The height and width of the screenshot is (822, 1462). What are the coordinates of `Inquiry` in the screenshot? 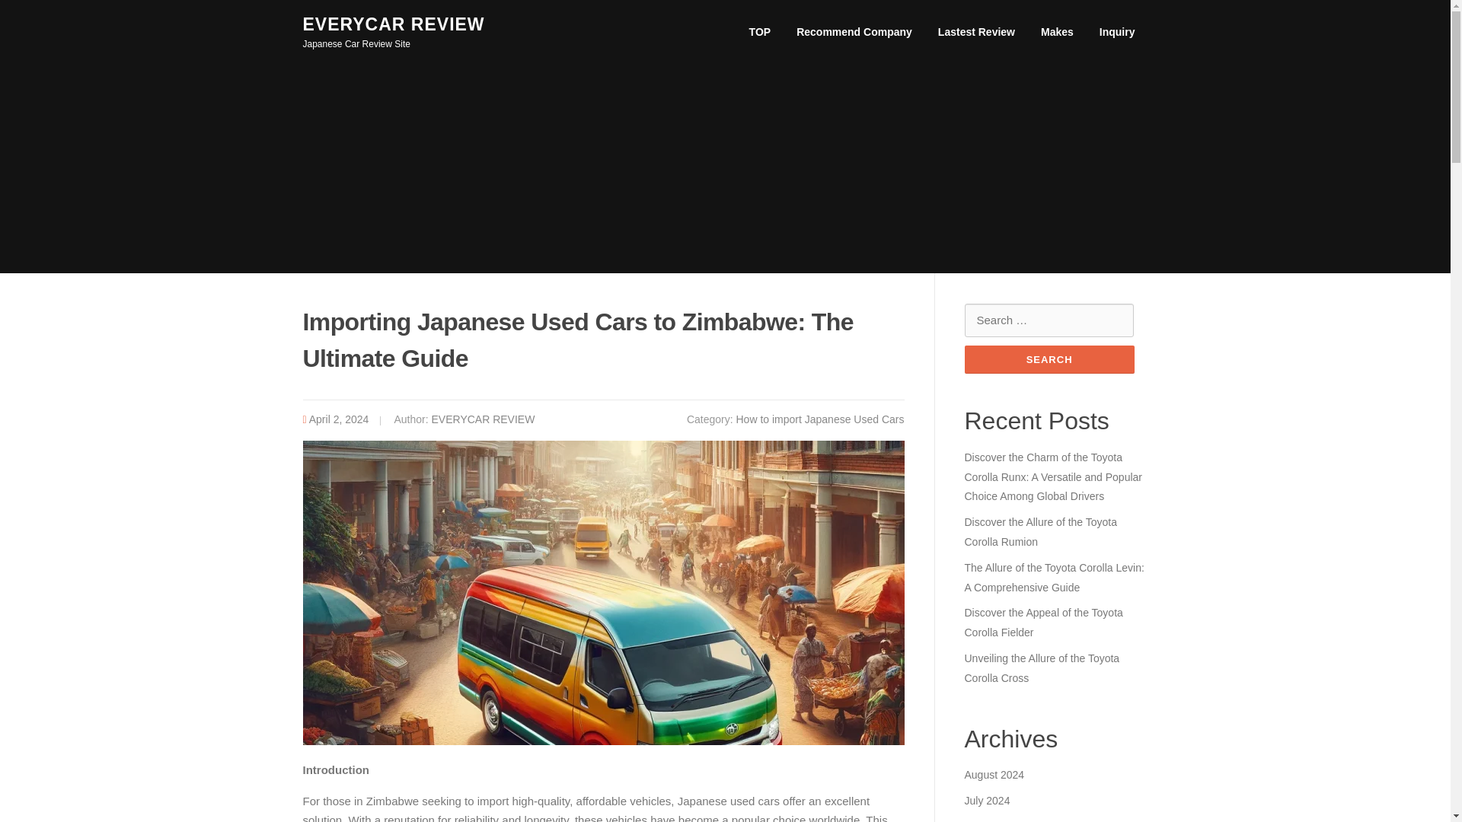 It's located at (1116, 32).